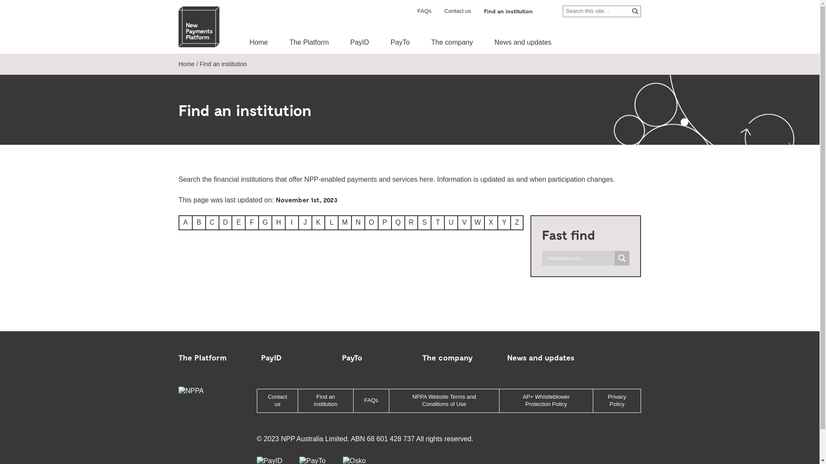 The height and width of the screenshot is (464, 826). Describe the element at coordinates (278, 401) in the screenshot. I see `Contact us` at that location.